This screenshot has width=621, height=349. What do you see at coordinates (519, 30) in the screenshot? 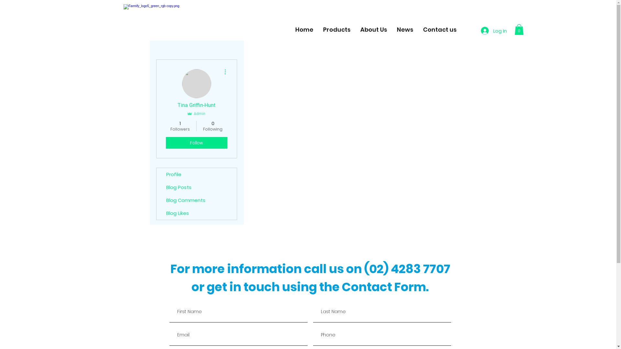
I see `0` at bounding box center [519, 30].